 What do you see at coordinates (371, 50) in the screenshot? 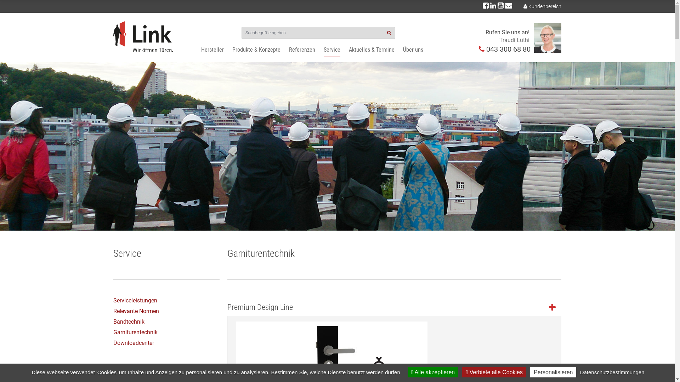
I see `Aktuelles & Termine` at bounding box center [371, 50].